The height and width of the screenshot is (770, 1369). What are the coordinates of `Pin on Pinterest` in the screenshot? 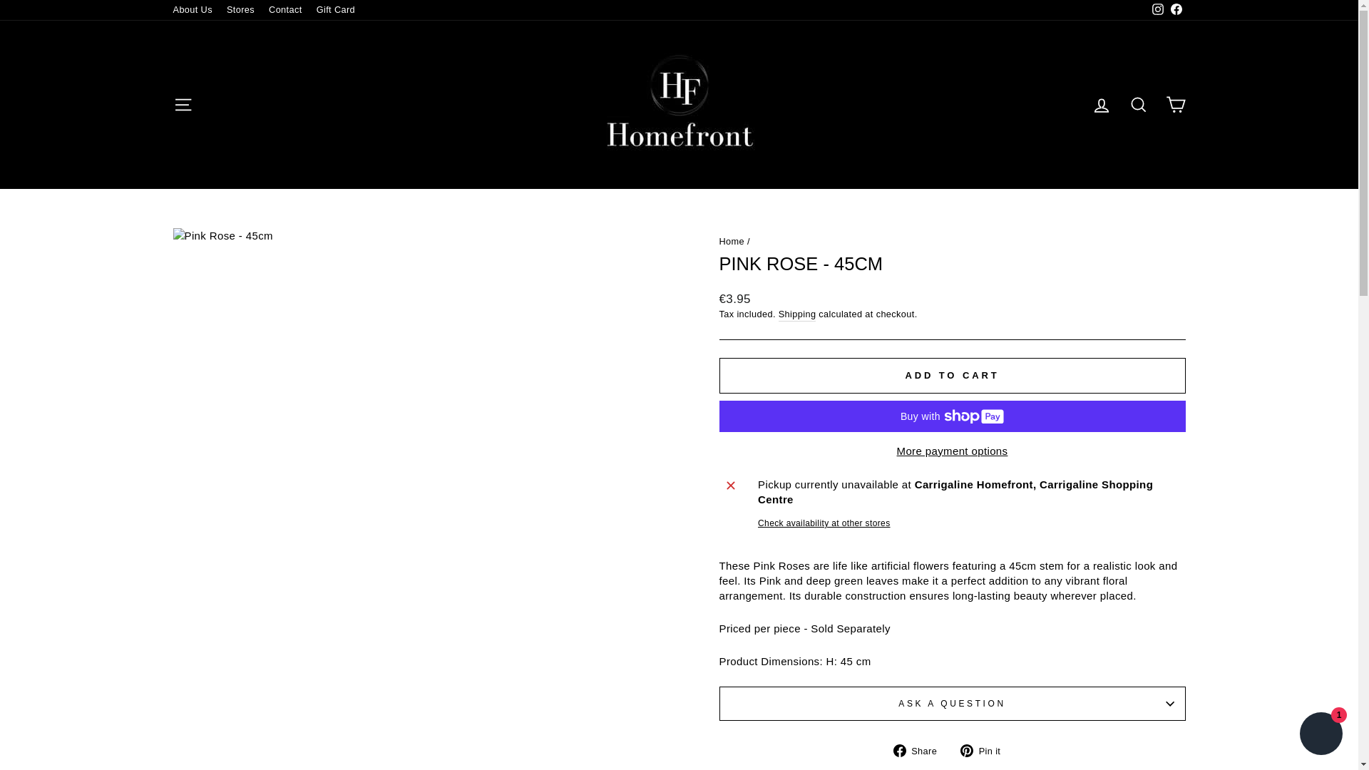 It's located at (985, 749).